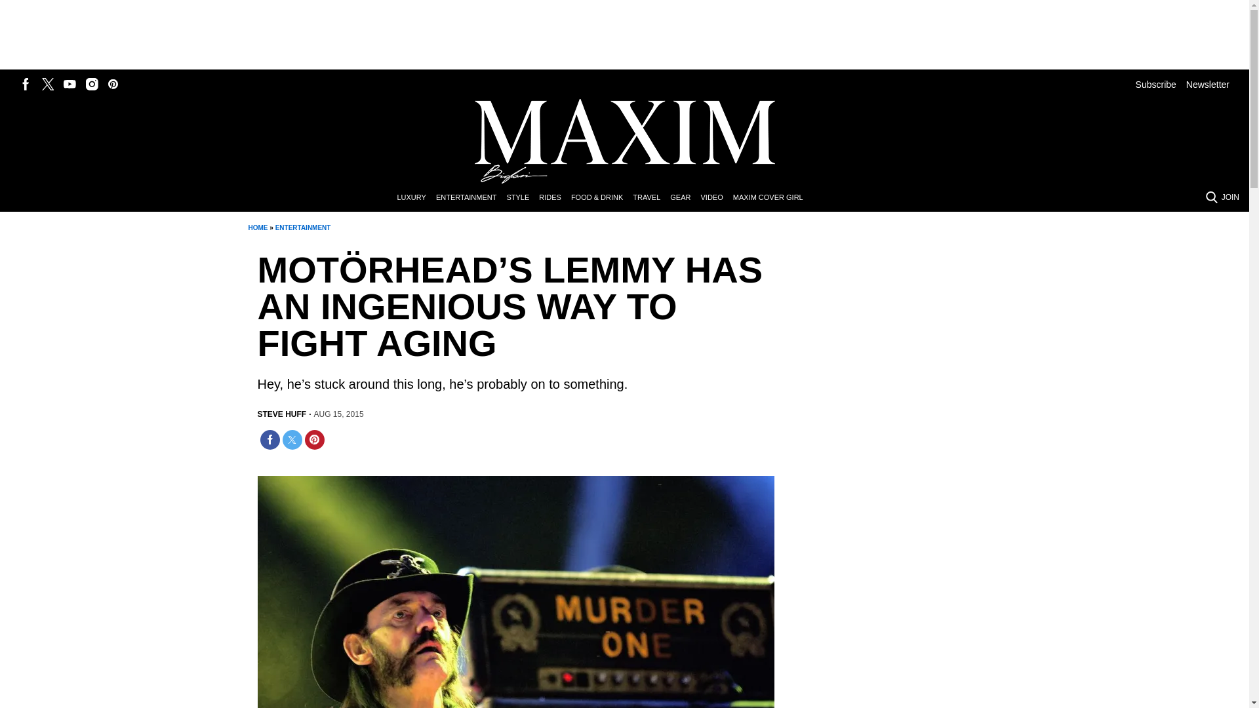 The image size is (1259, 708). Describe the element at coordinates (292, 439) in the screenshot. I see `Share on Twitter` at that location.